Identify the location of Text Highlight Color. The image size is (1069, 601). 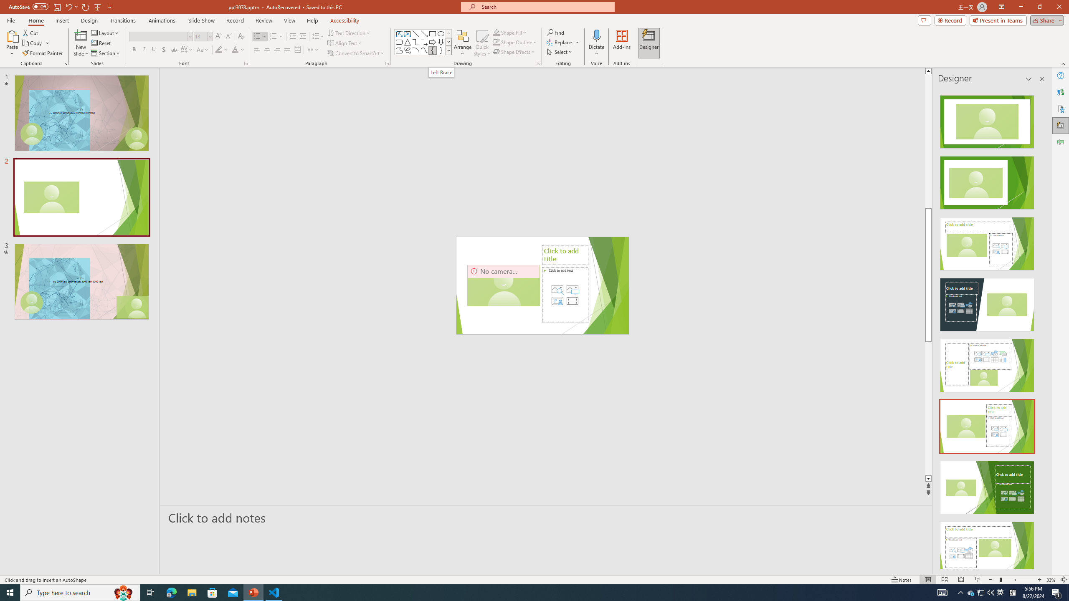
(222, 50).